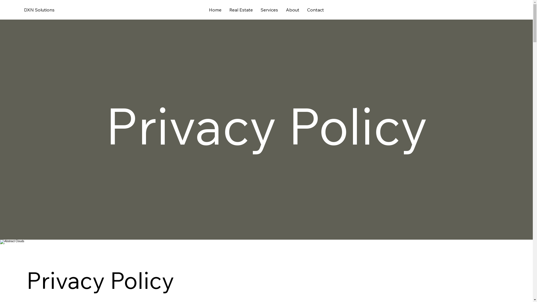 Image resolution: width=537 pixels, height=302 pixels. I want to click on Real Estate, so click(241, 10).